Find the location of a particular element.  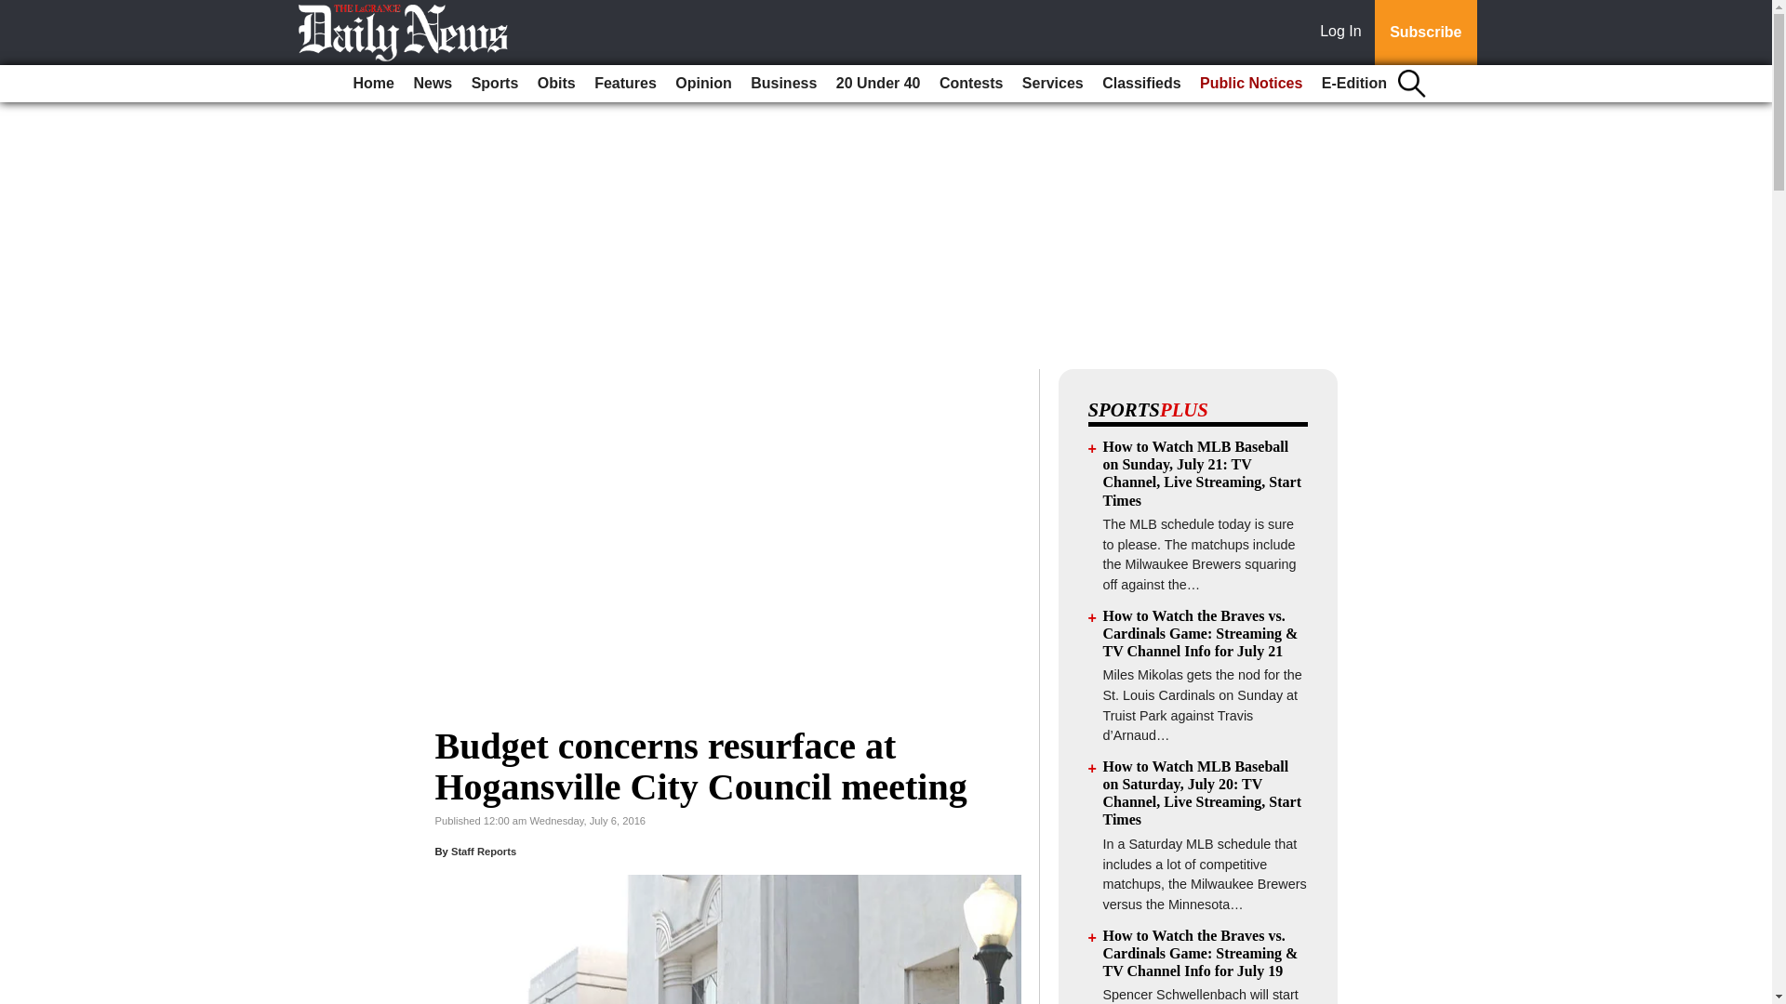

Obits is located at coordinates (556, 84).